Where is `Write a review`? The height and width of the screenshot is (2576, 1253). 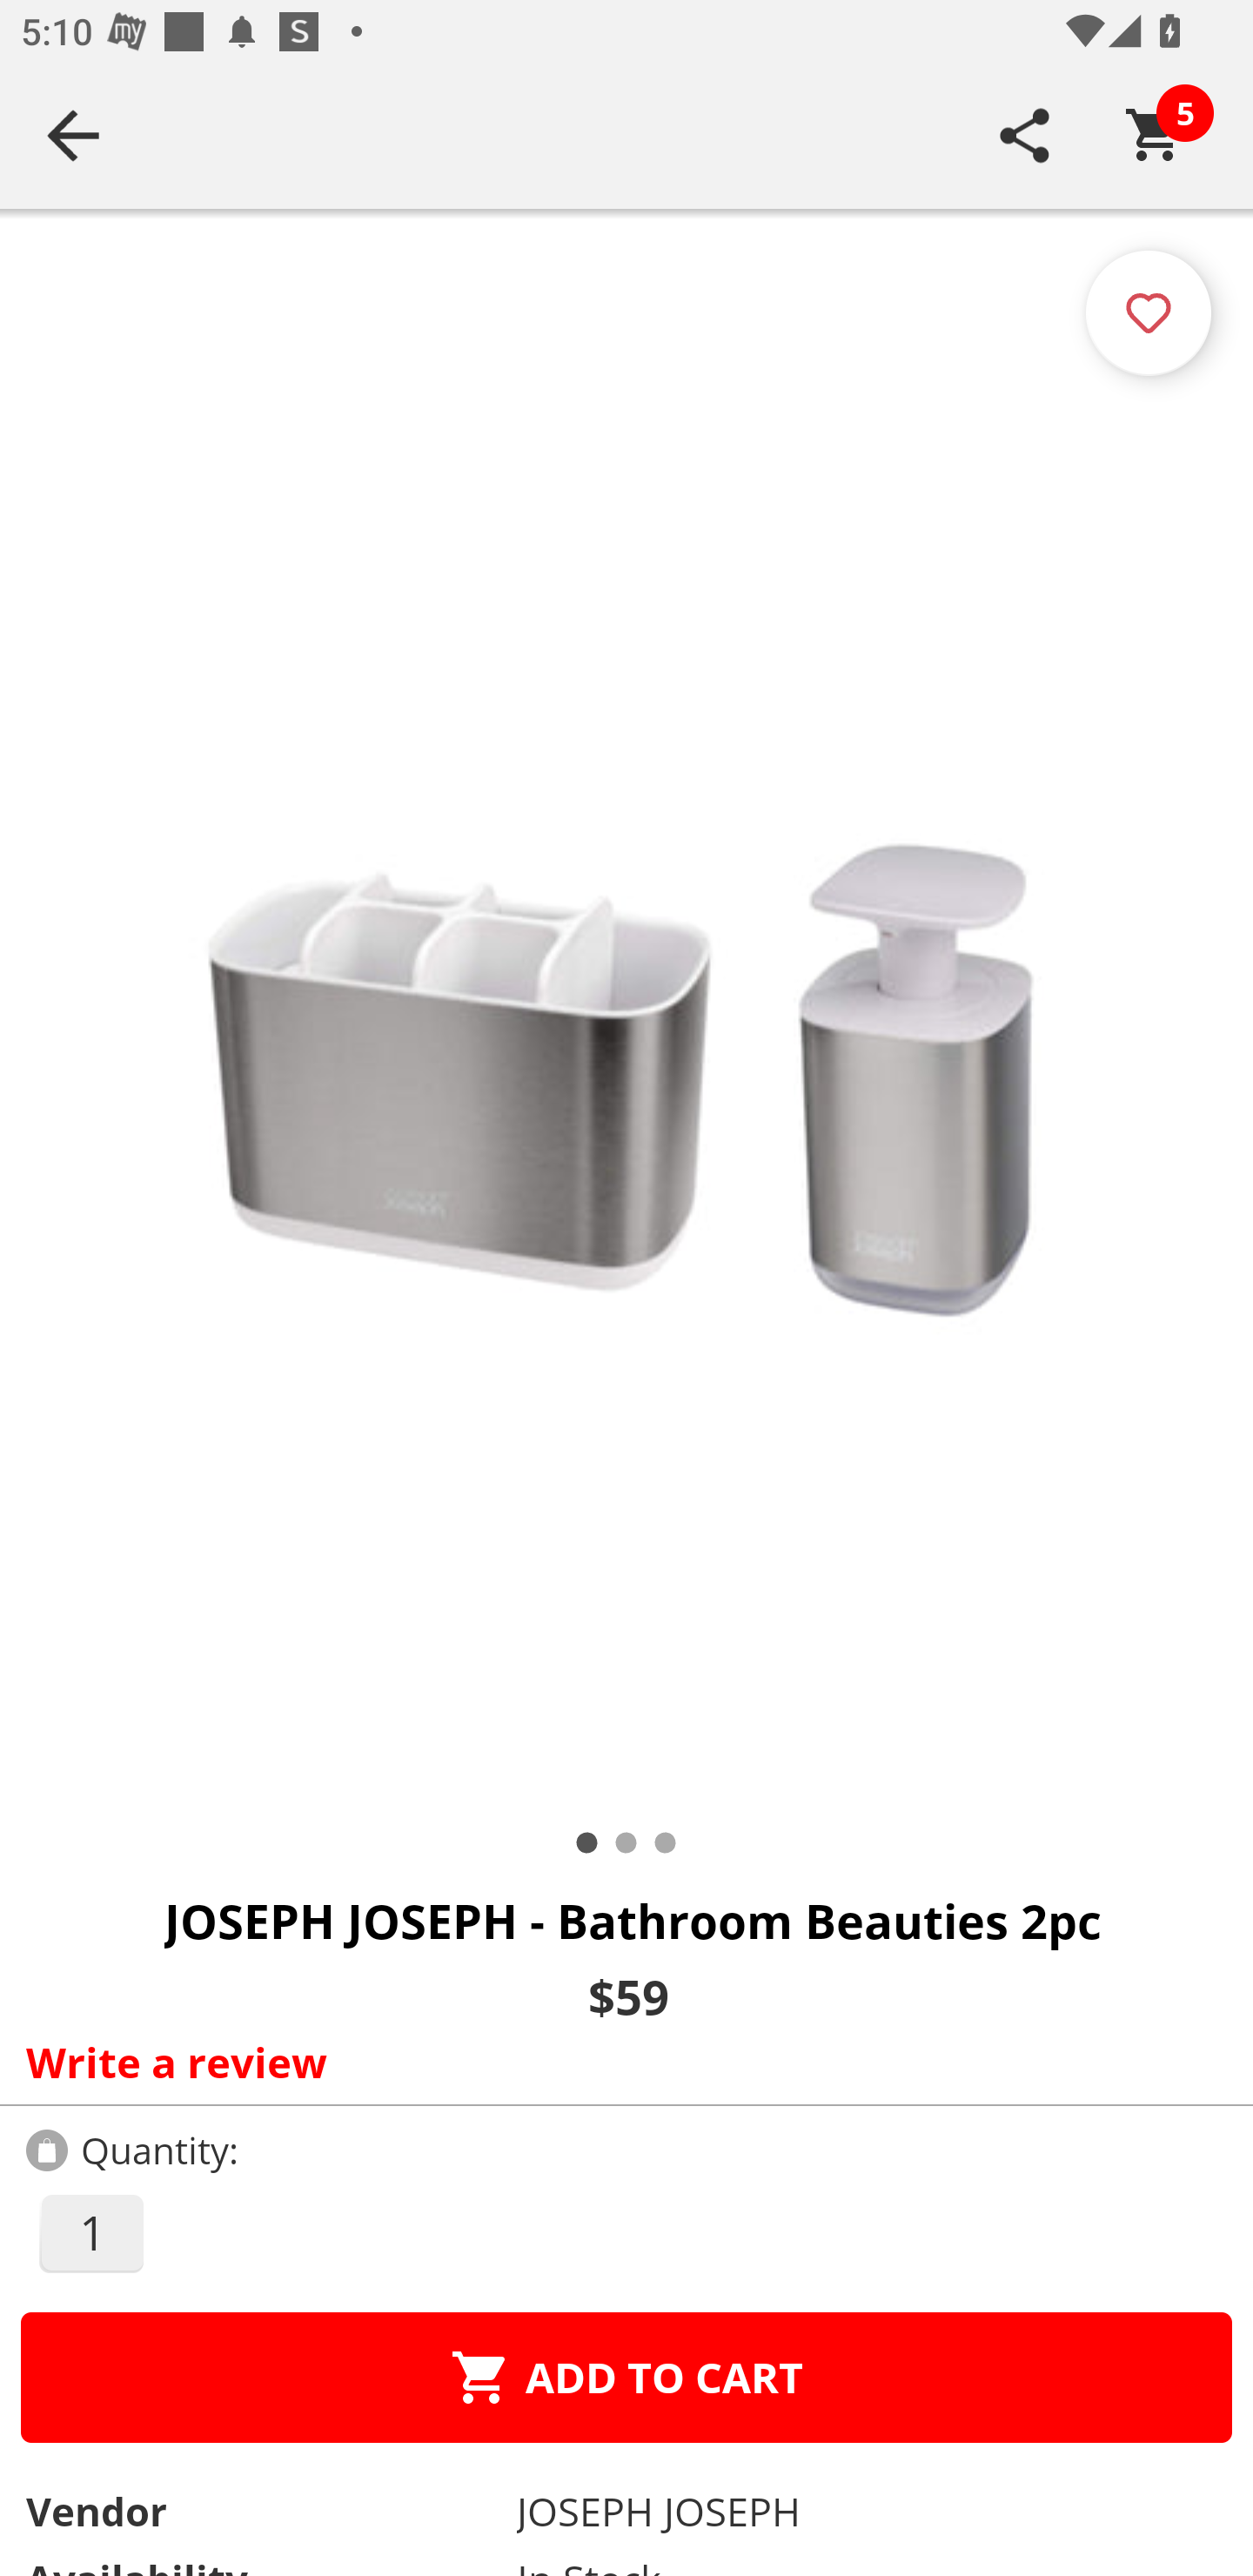
Write a review is located at coordinates (620, 2062).